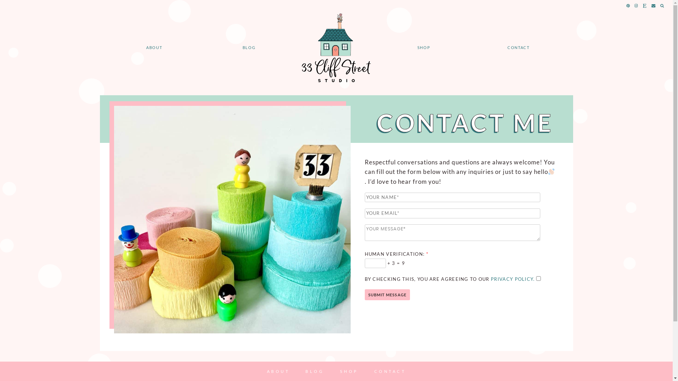 This screenshot has width=678, height=381. What do you see at coordinates (513, 279) in the screenshot?
I see `PRIVACY POLICY.` at bounding box center [513, 279].